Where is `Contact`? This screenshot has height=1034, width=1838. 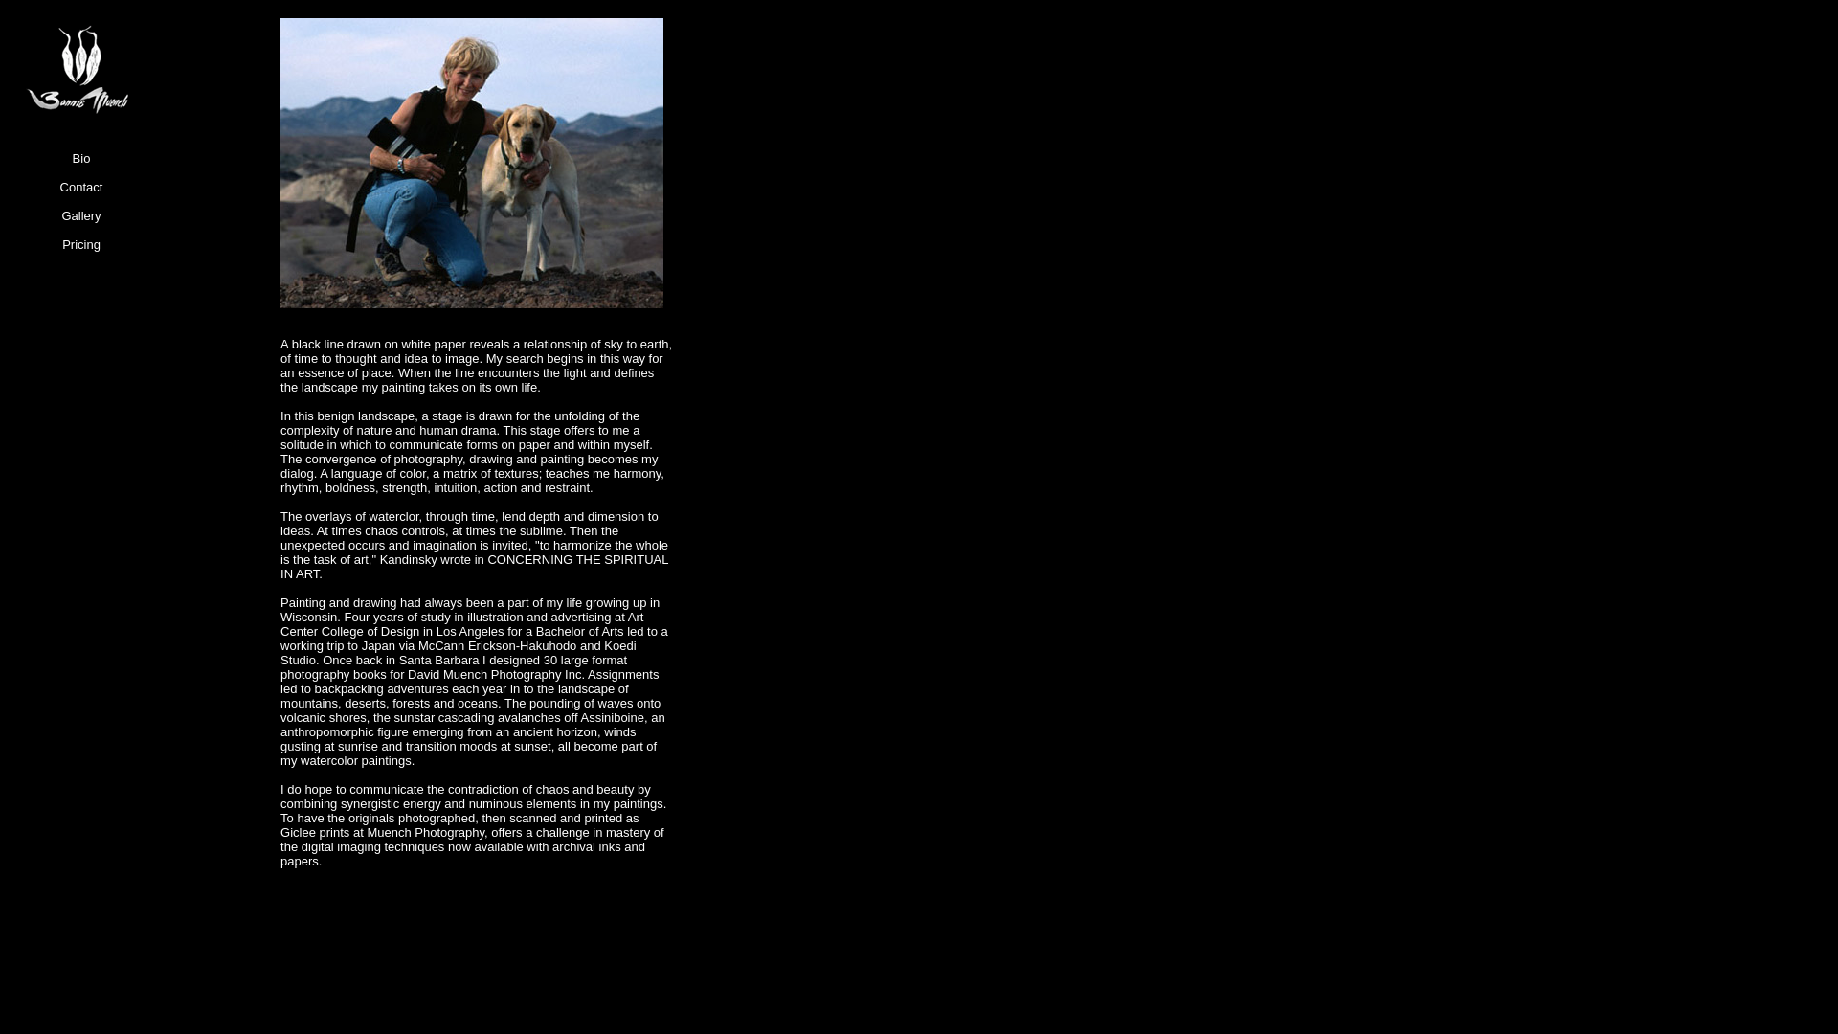
Contact is located at coordinates (81, 193).